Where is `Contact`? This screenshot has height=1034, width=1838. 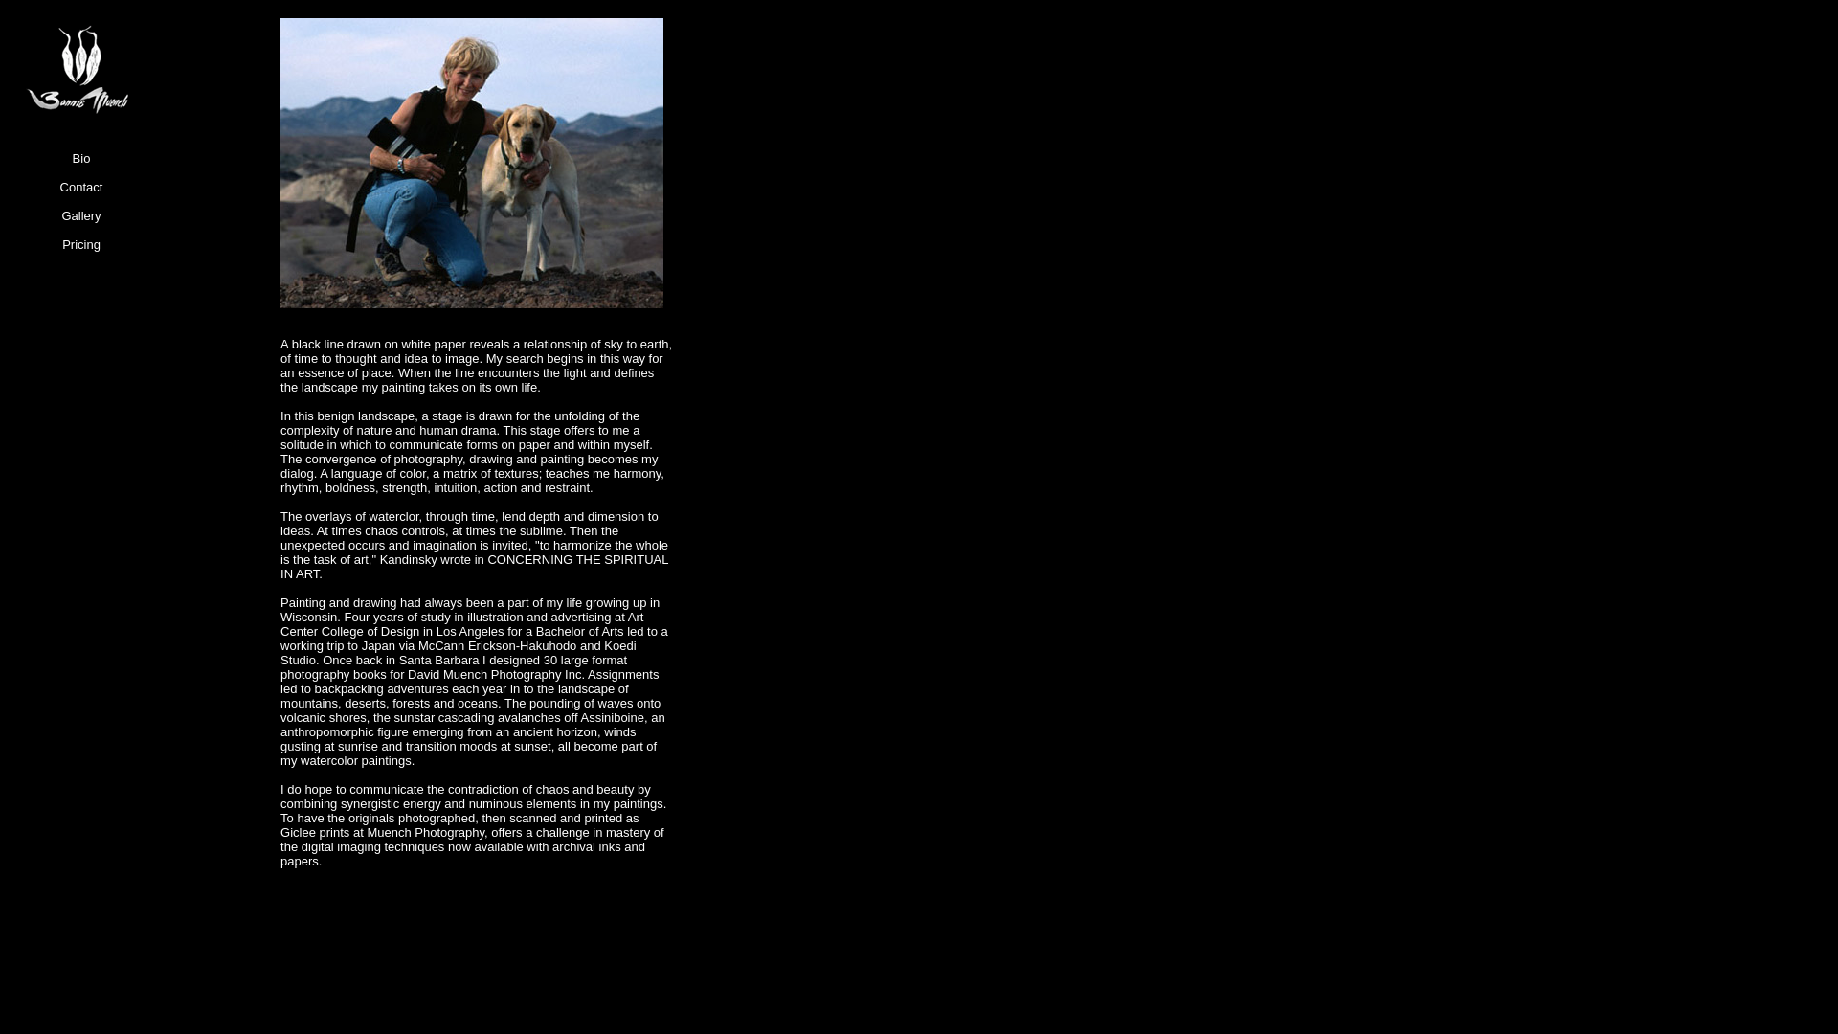
Contact is located at coordinates (81, 193).